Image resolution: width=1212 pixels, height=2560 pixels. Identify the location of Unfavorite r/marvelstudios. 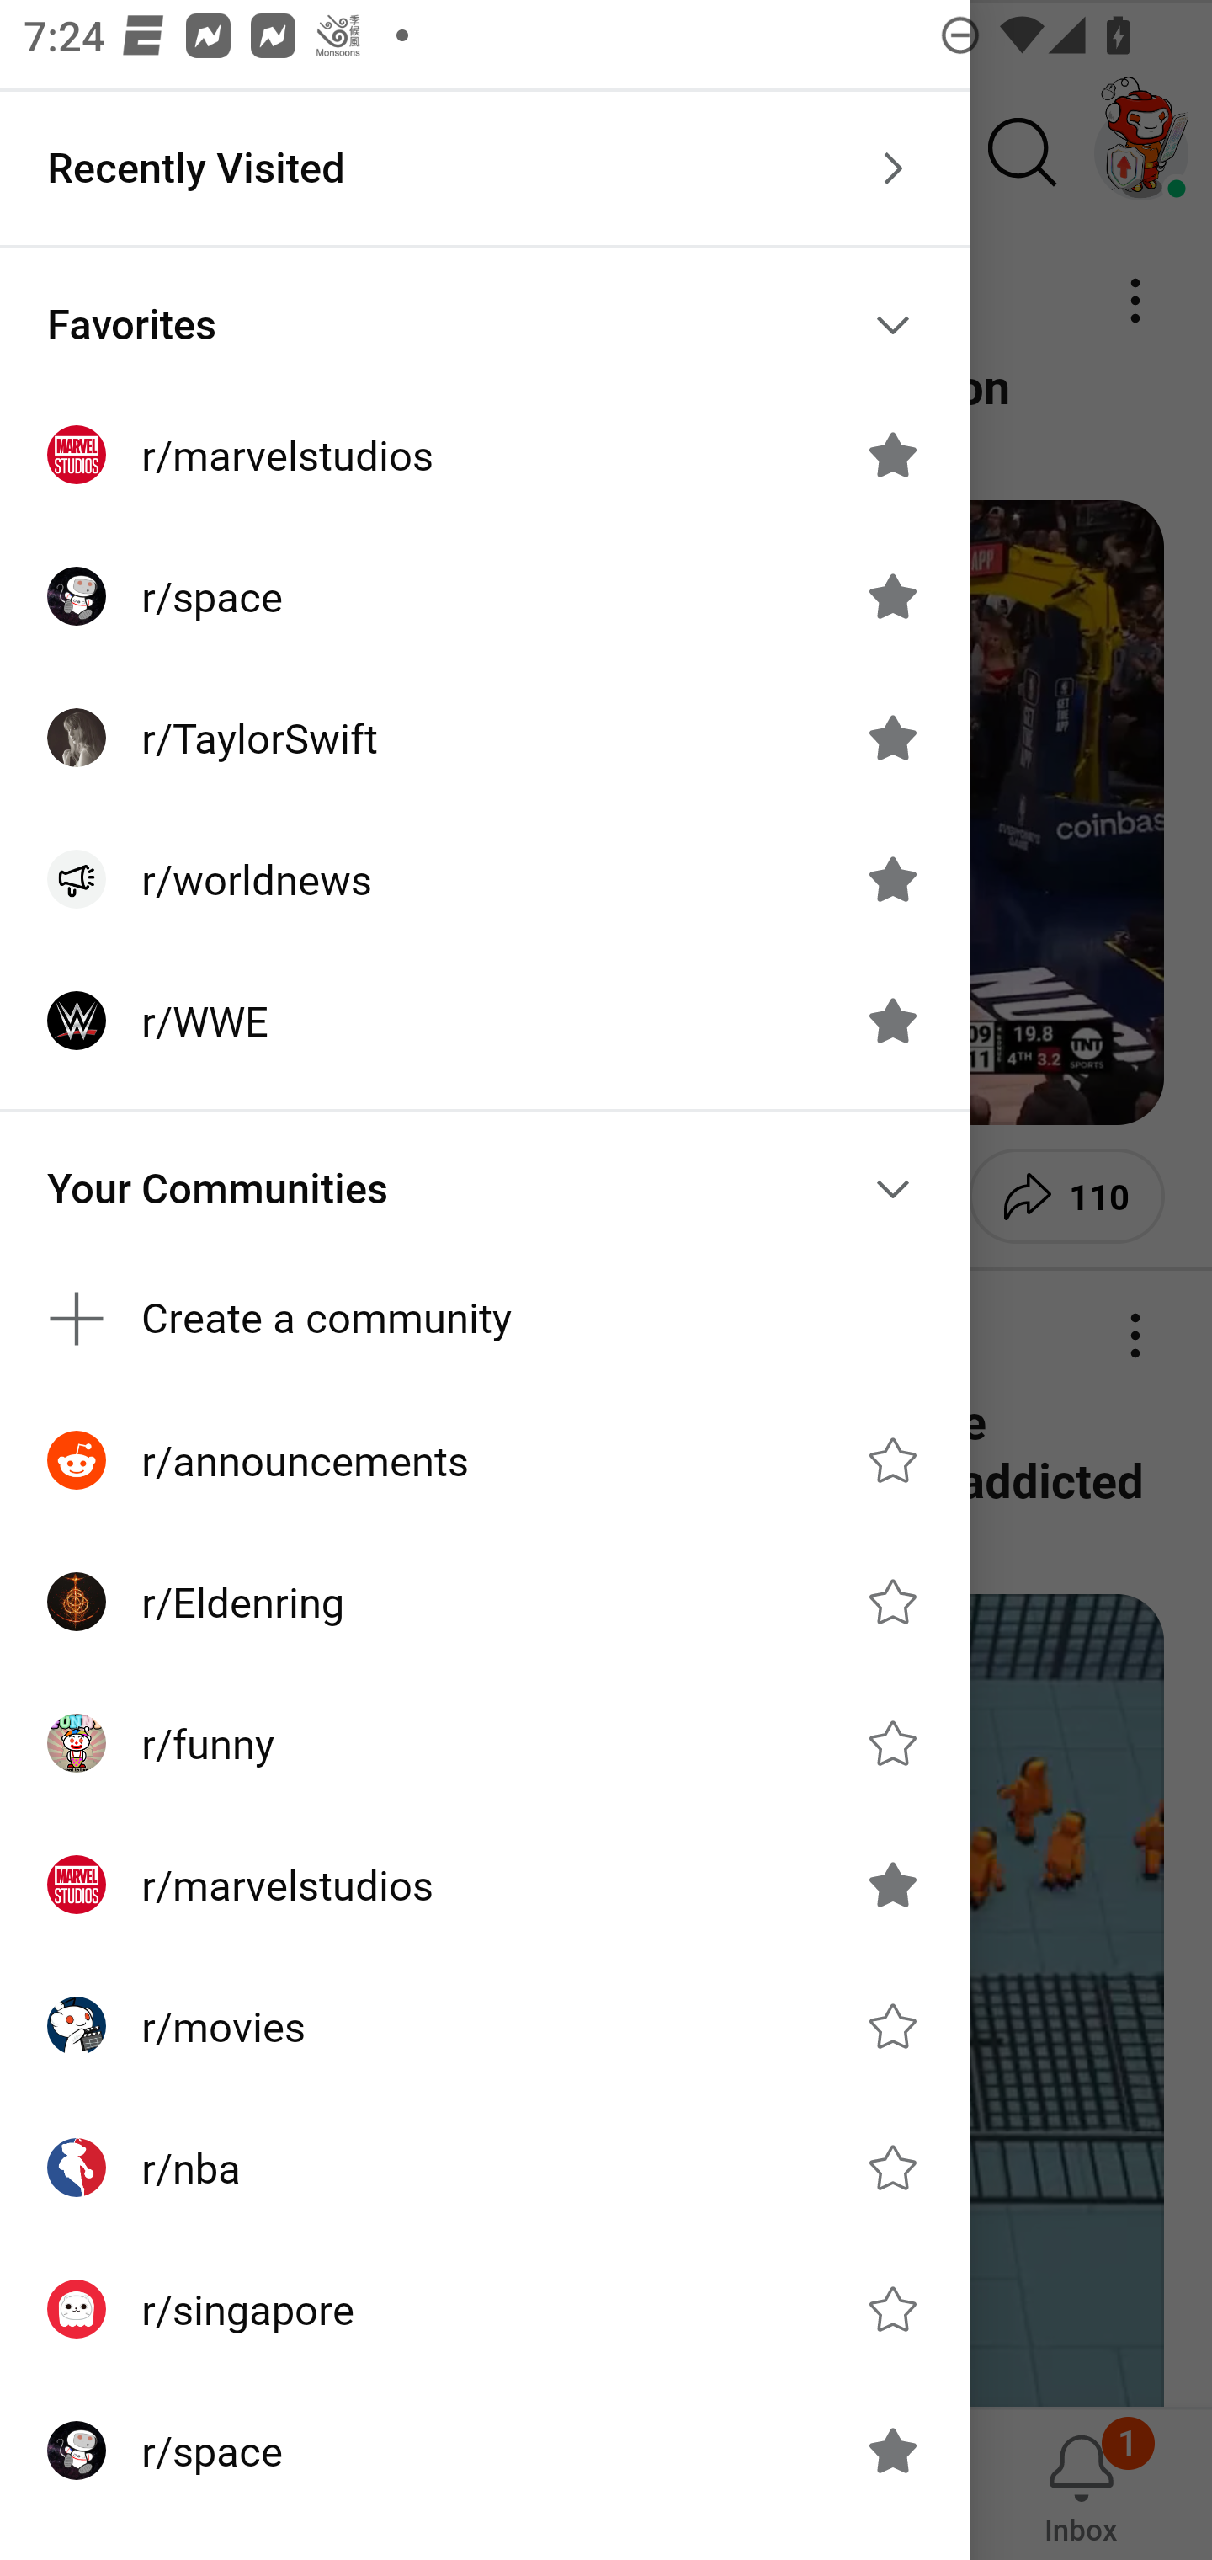
(892, 455).